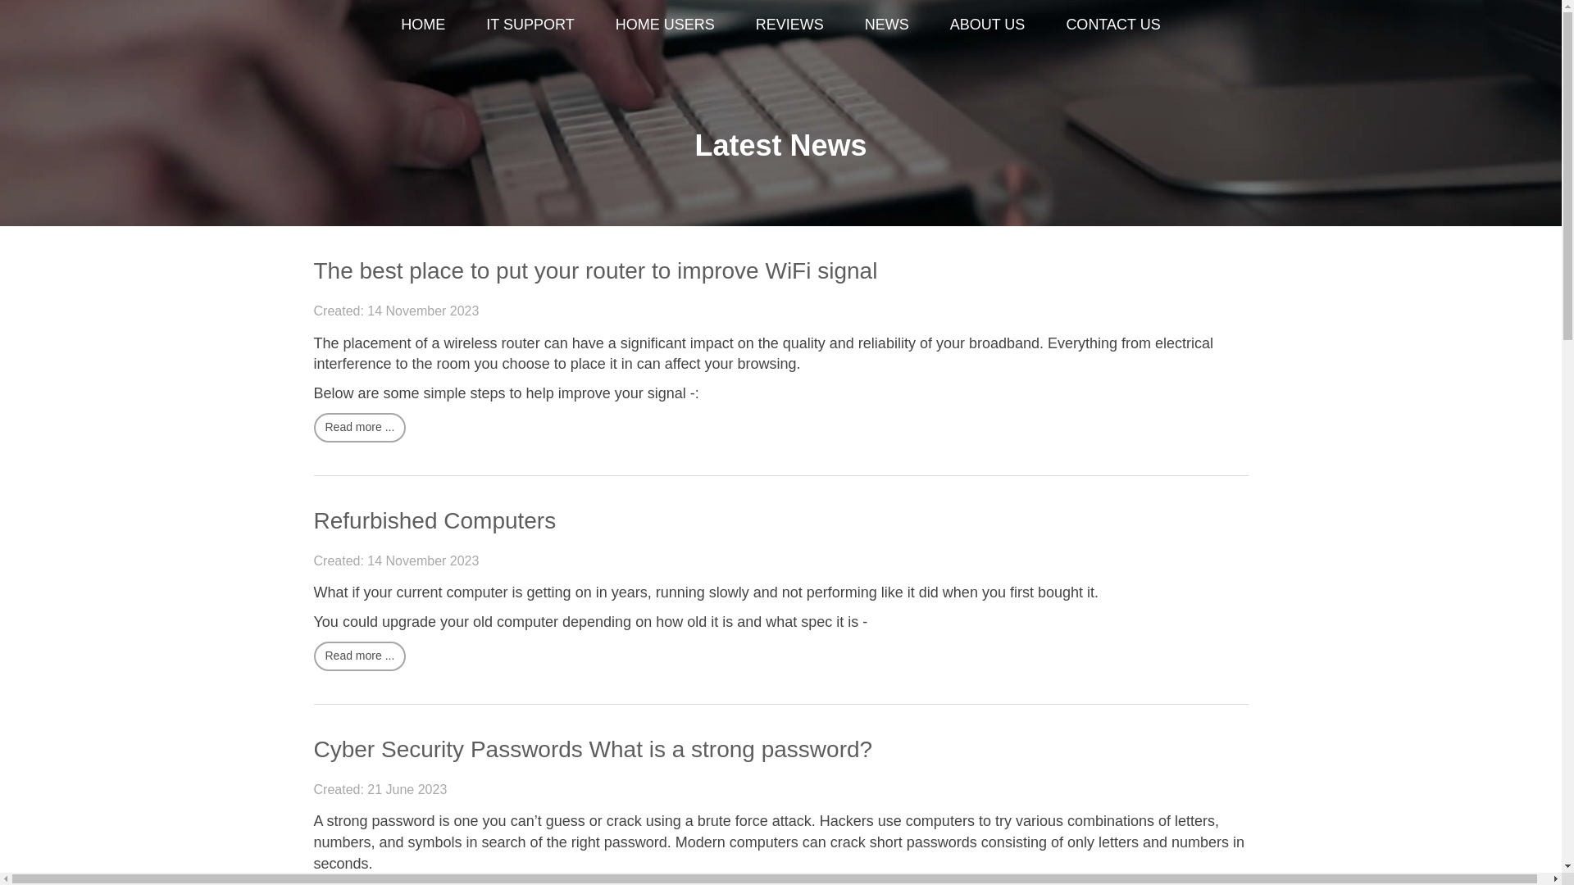 This screenshot has height=885, width=1574. What do you see at coordinates (887, 23) in the screenshot?
I see `NEWS` at bounding box center [887, 23].